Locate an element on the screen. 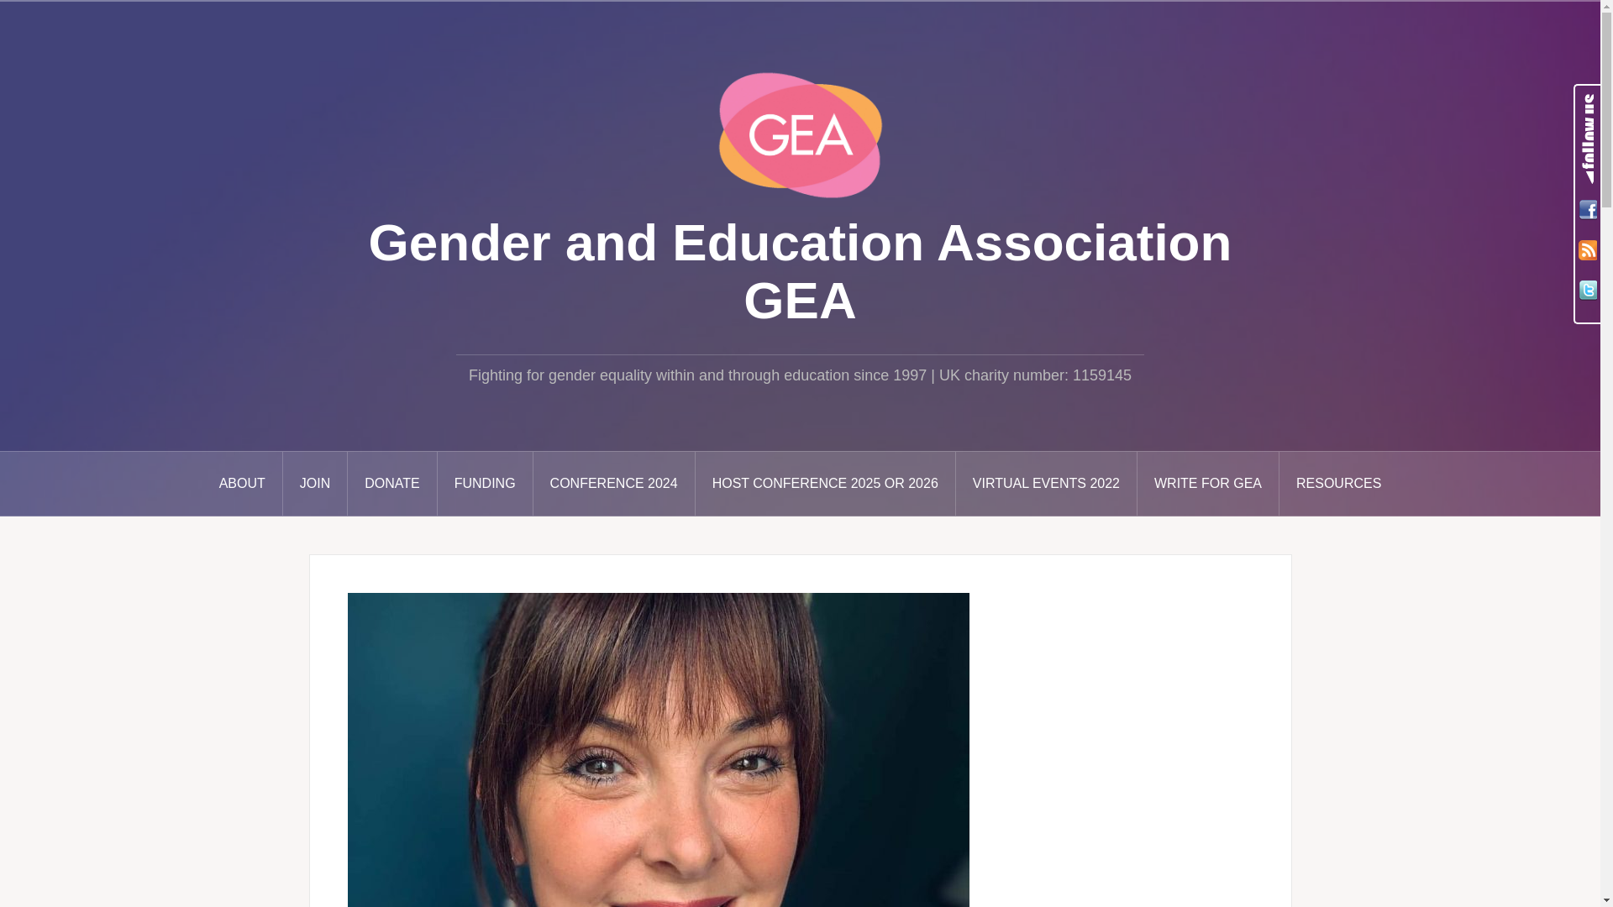  CONFERENCE 2024 is located at coordinates (614, 484).